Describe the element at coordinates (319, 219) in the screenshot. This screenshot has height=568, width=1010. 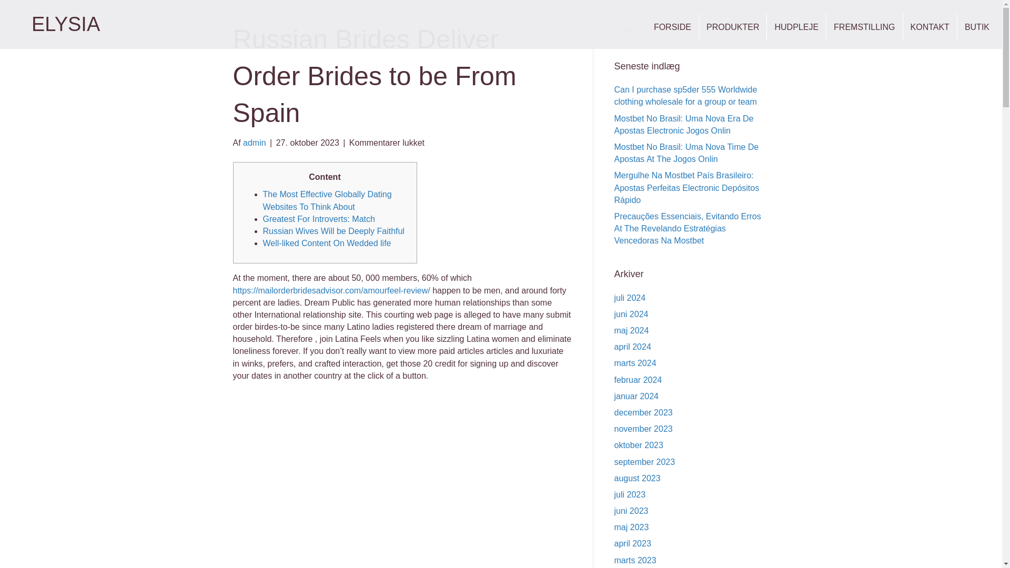
I see `Greatest For Introverts: Match` at that location.